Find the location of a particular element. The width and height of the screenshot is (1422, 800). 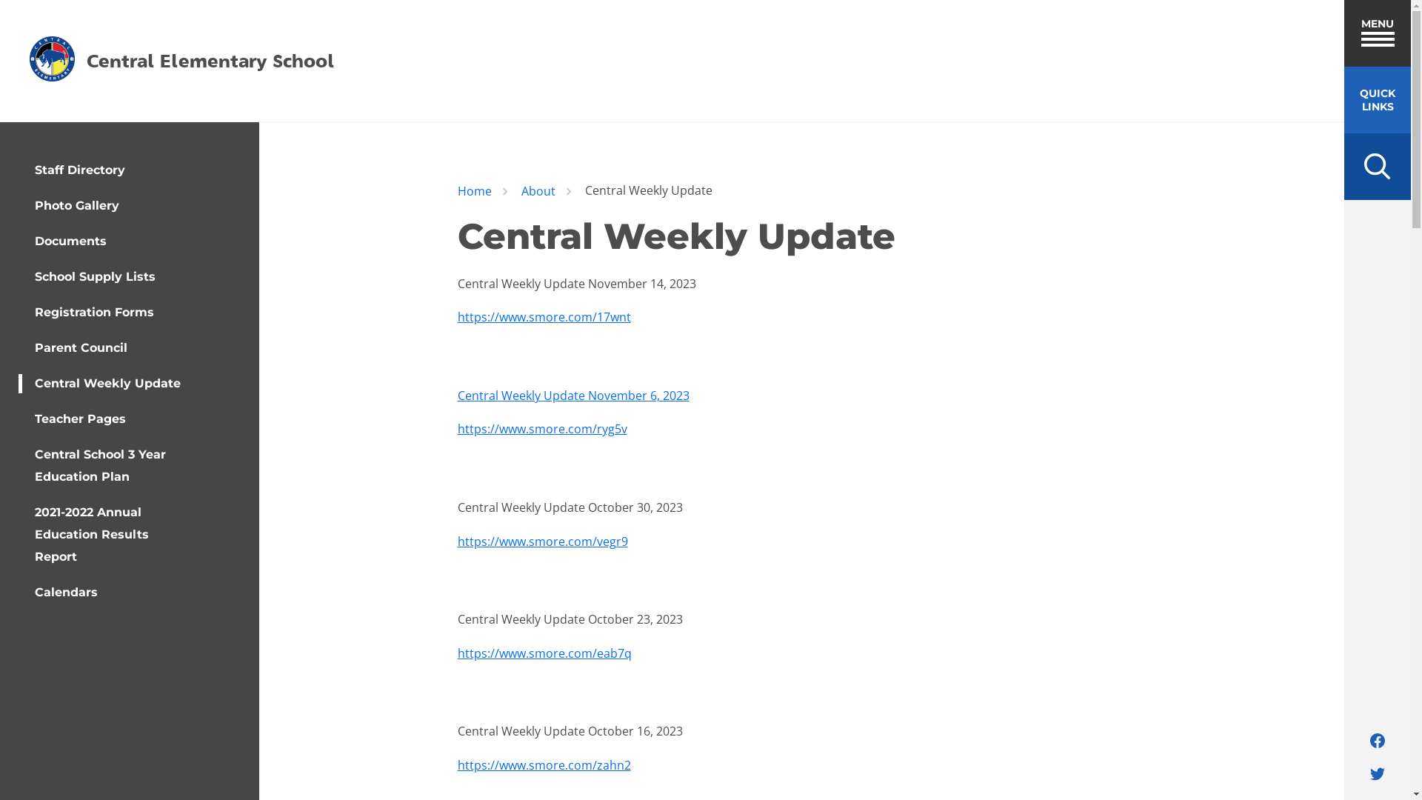

Staff Directory is located at coordinates (80, 170).